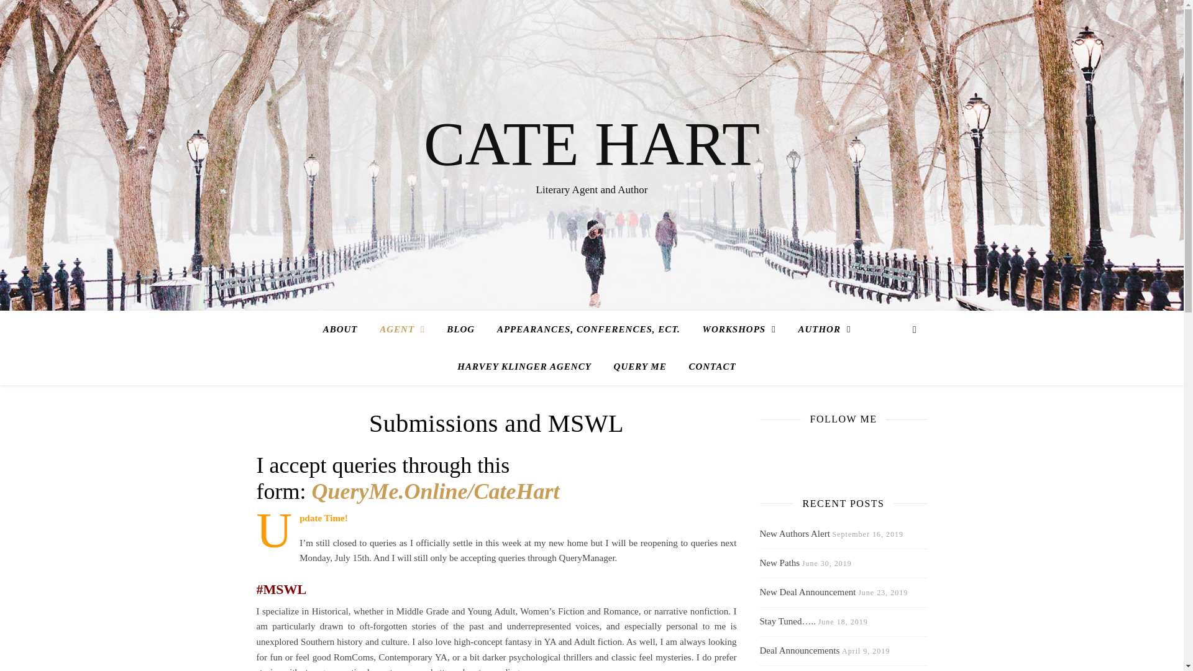 The image size is (1193, 671). I want to click on Instagram, so click(814, 445).